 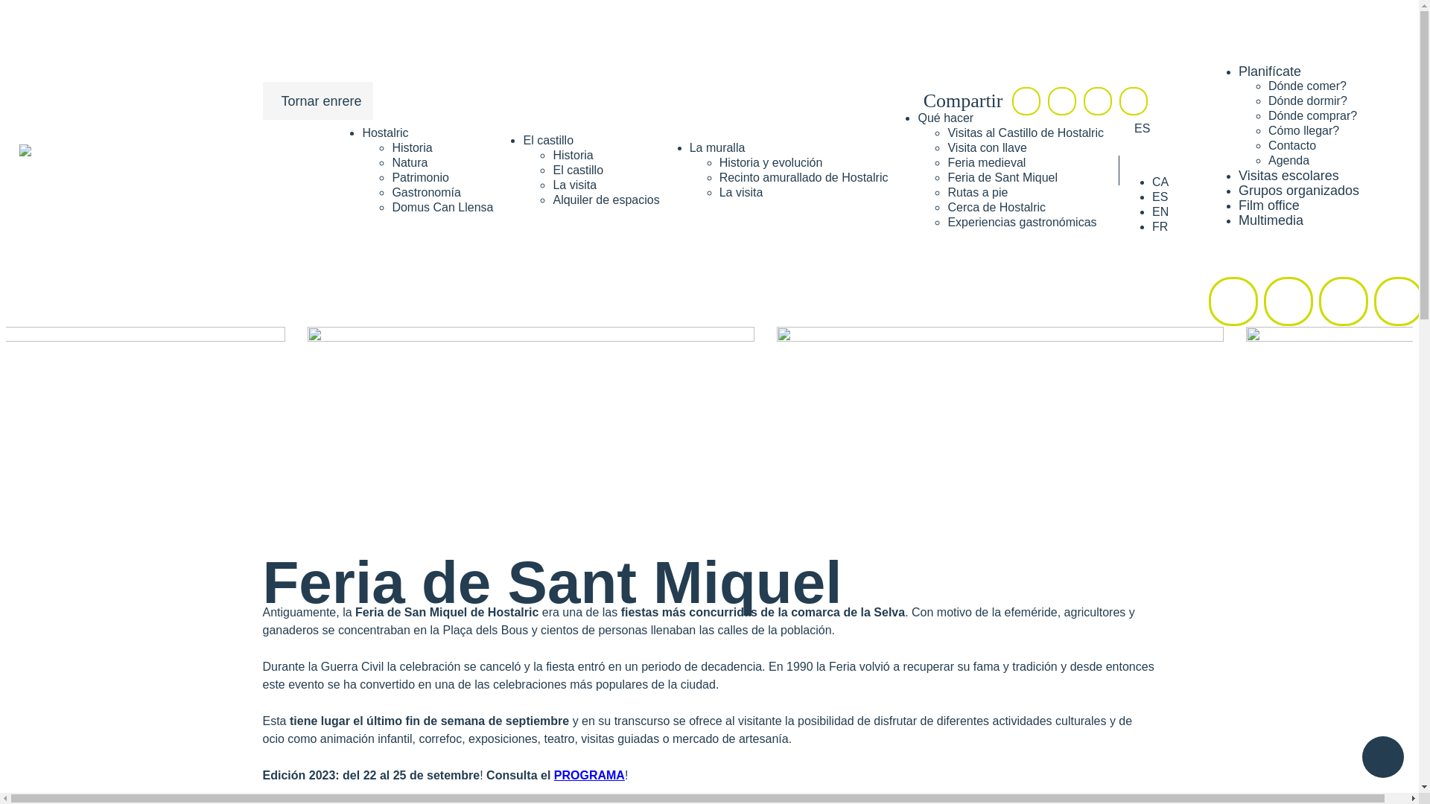 I want to click on EN, so click(x=1160, y=211).